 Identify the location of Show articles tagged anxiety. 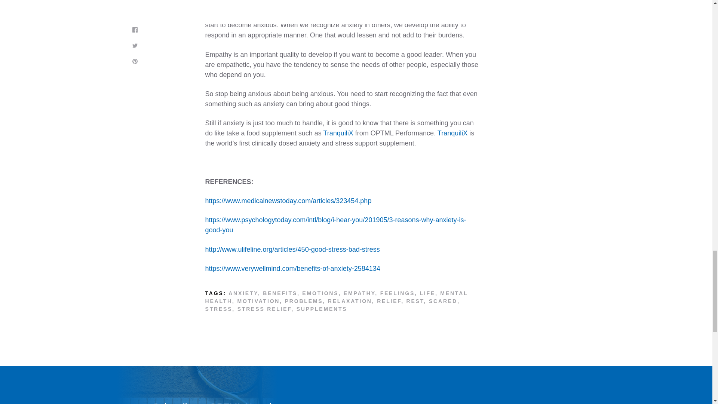
(243, 293).